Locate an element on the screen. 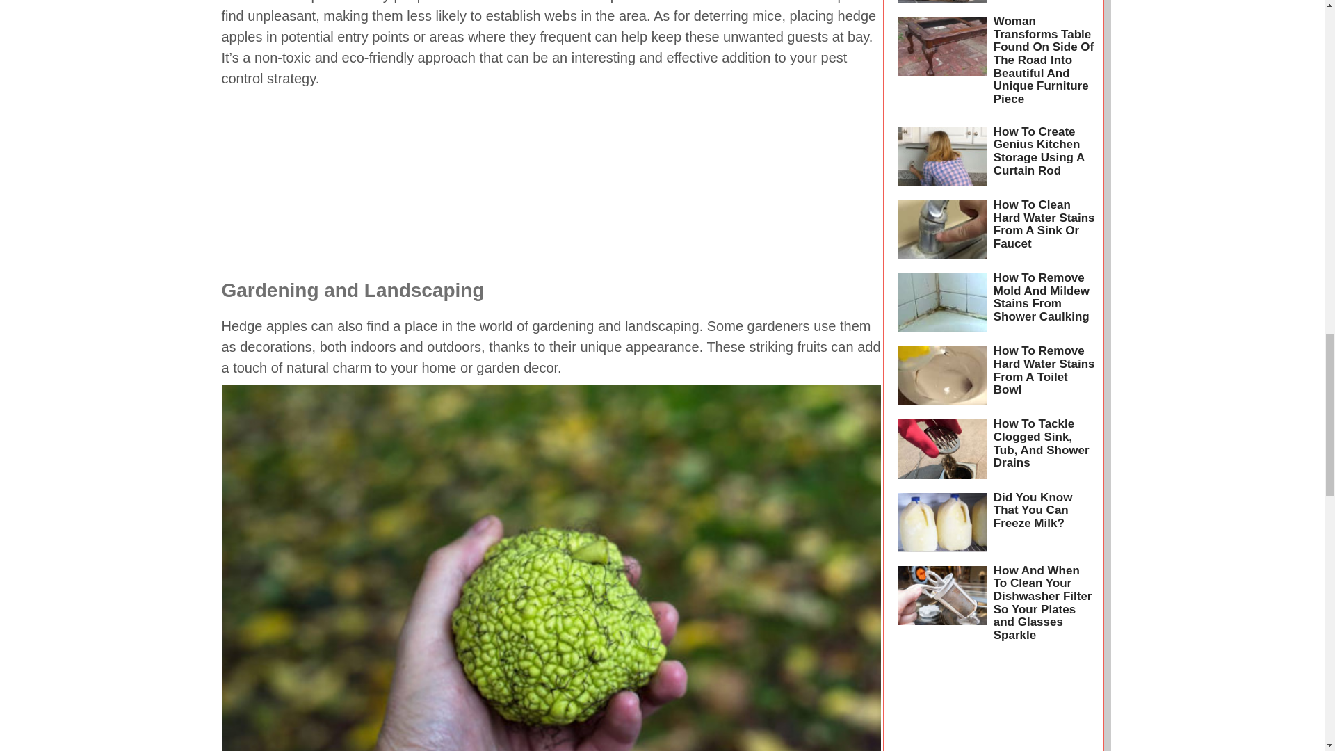  Read more is located at coordinates (941, 375).